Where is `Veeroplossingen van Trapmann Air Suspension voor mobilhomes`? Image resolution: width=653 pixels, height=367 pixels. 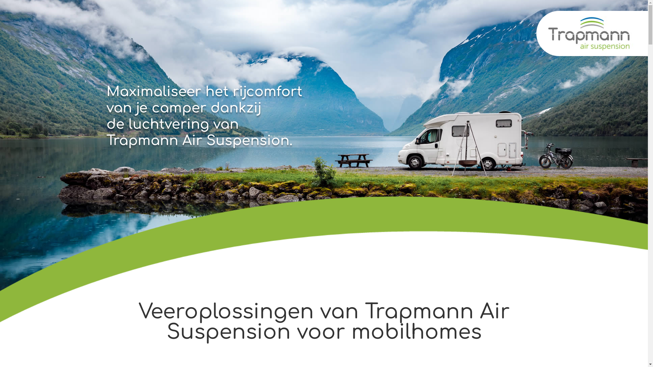 Veeroplossingen van Trapmann Air Suspension voor mobilhomes is located at coordinates (324, 322).